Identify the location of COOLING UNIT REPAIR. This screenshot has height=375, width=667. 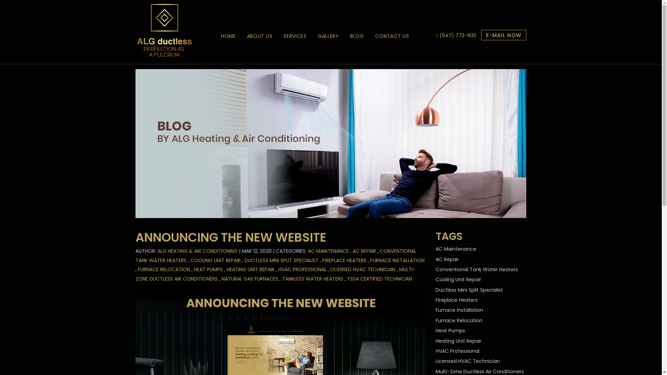
(215, 260).